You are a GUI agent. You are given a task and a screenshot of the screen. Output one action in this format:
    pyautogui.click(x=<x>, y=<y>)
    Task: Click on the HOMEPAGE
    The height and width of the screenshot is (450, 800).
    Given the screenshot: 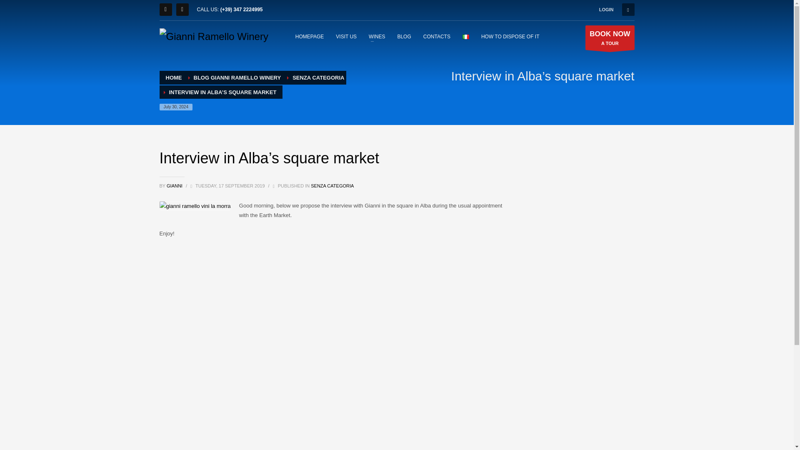 What is the action you would take?
    pyautogui.click(x=309, y=36)
    